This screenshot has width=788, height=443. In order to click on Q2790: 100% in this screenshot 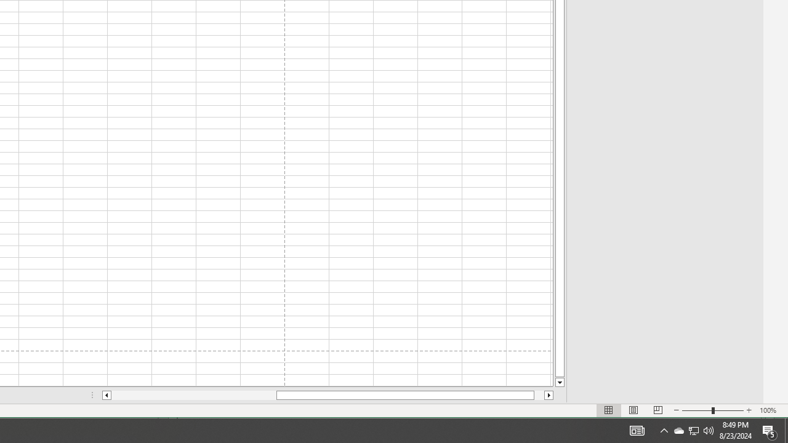, I will do `click(709, 431)`.